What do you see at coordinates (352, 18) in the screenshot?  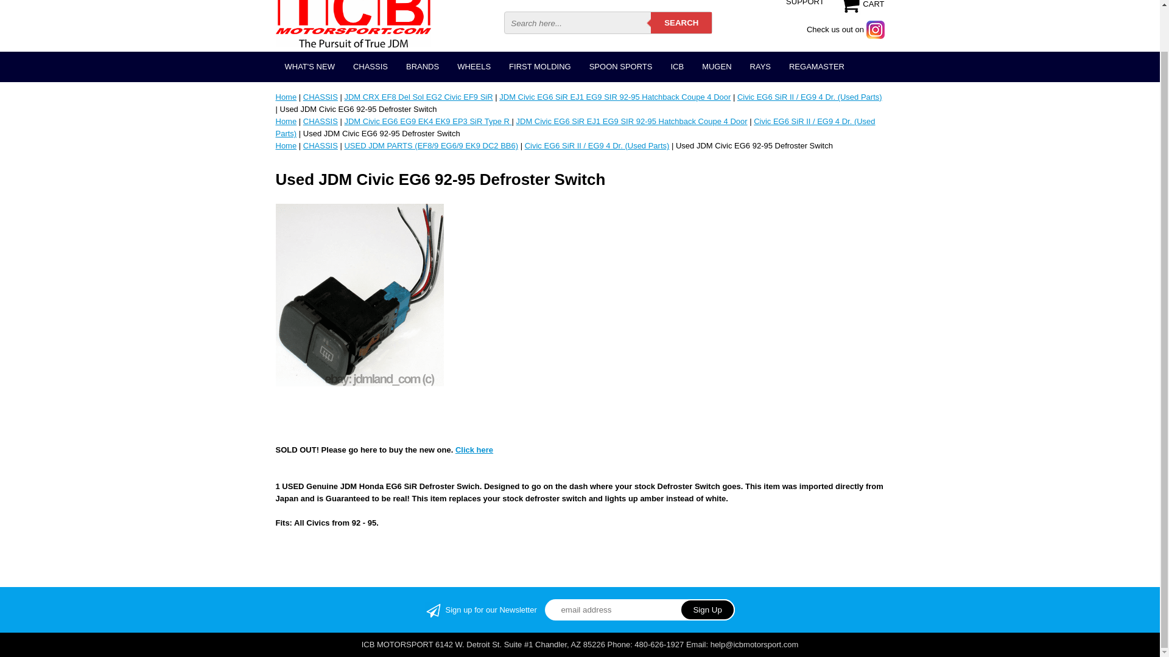 I see `ICBMOTORSPORT.COM` at bounding box center [352, 18].